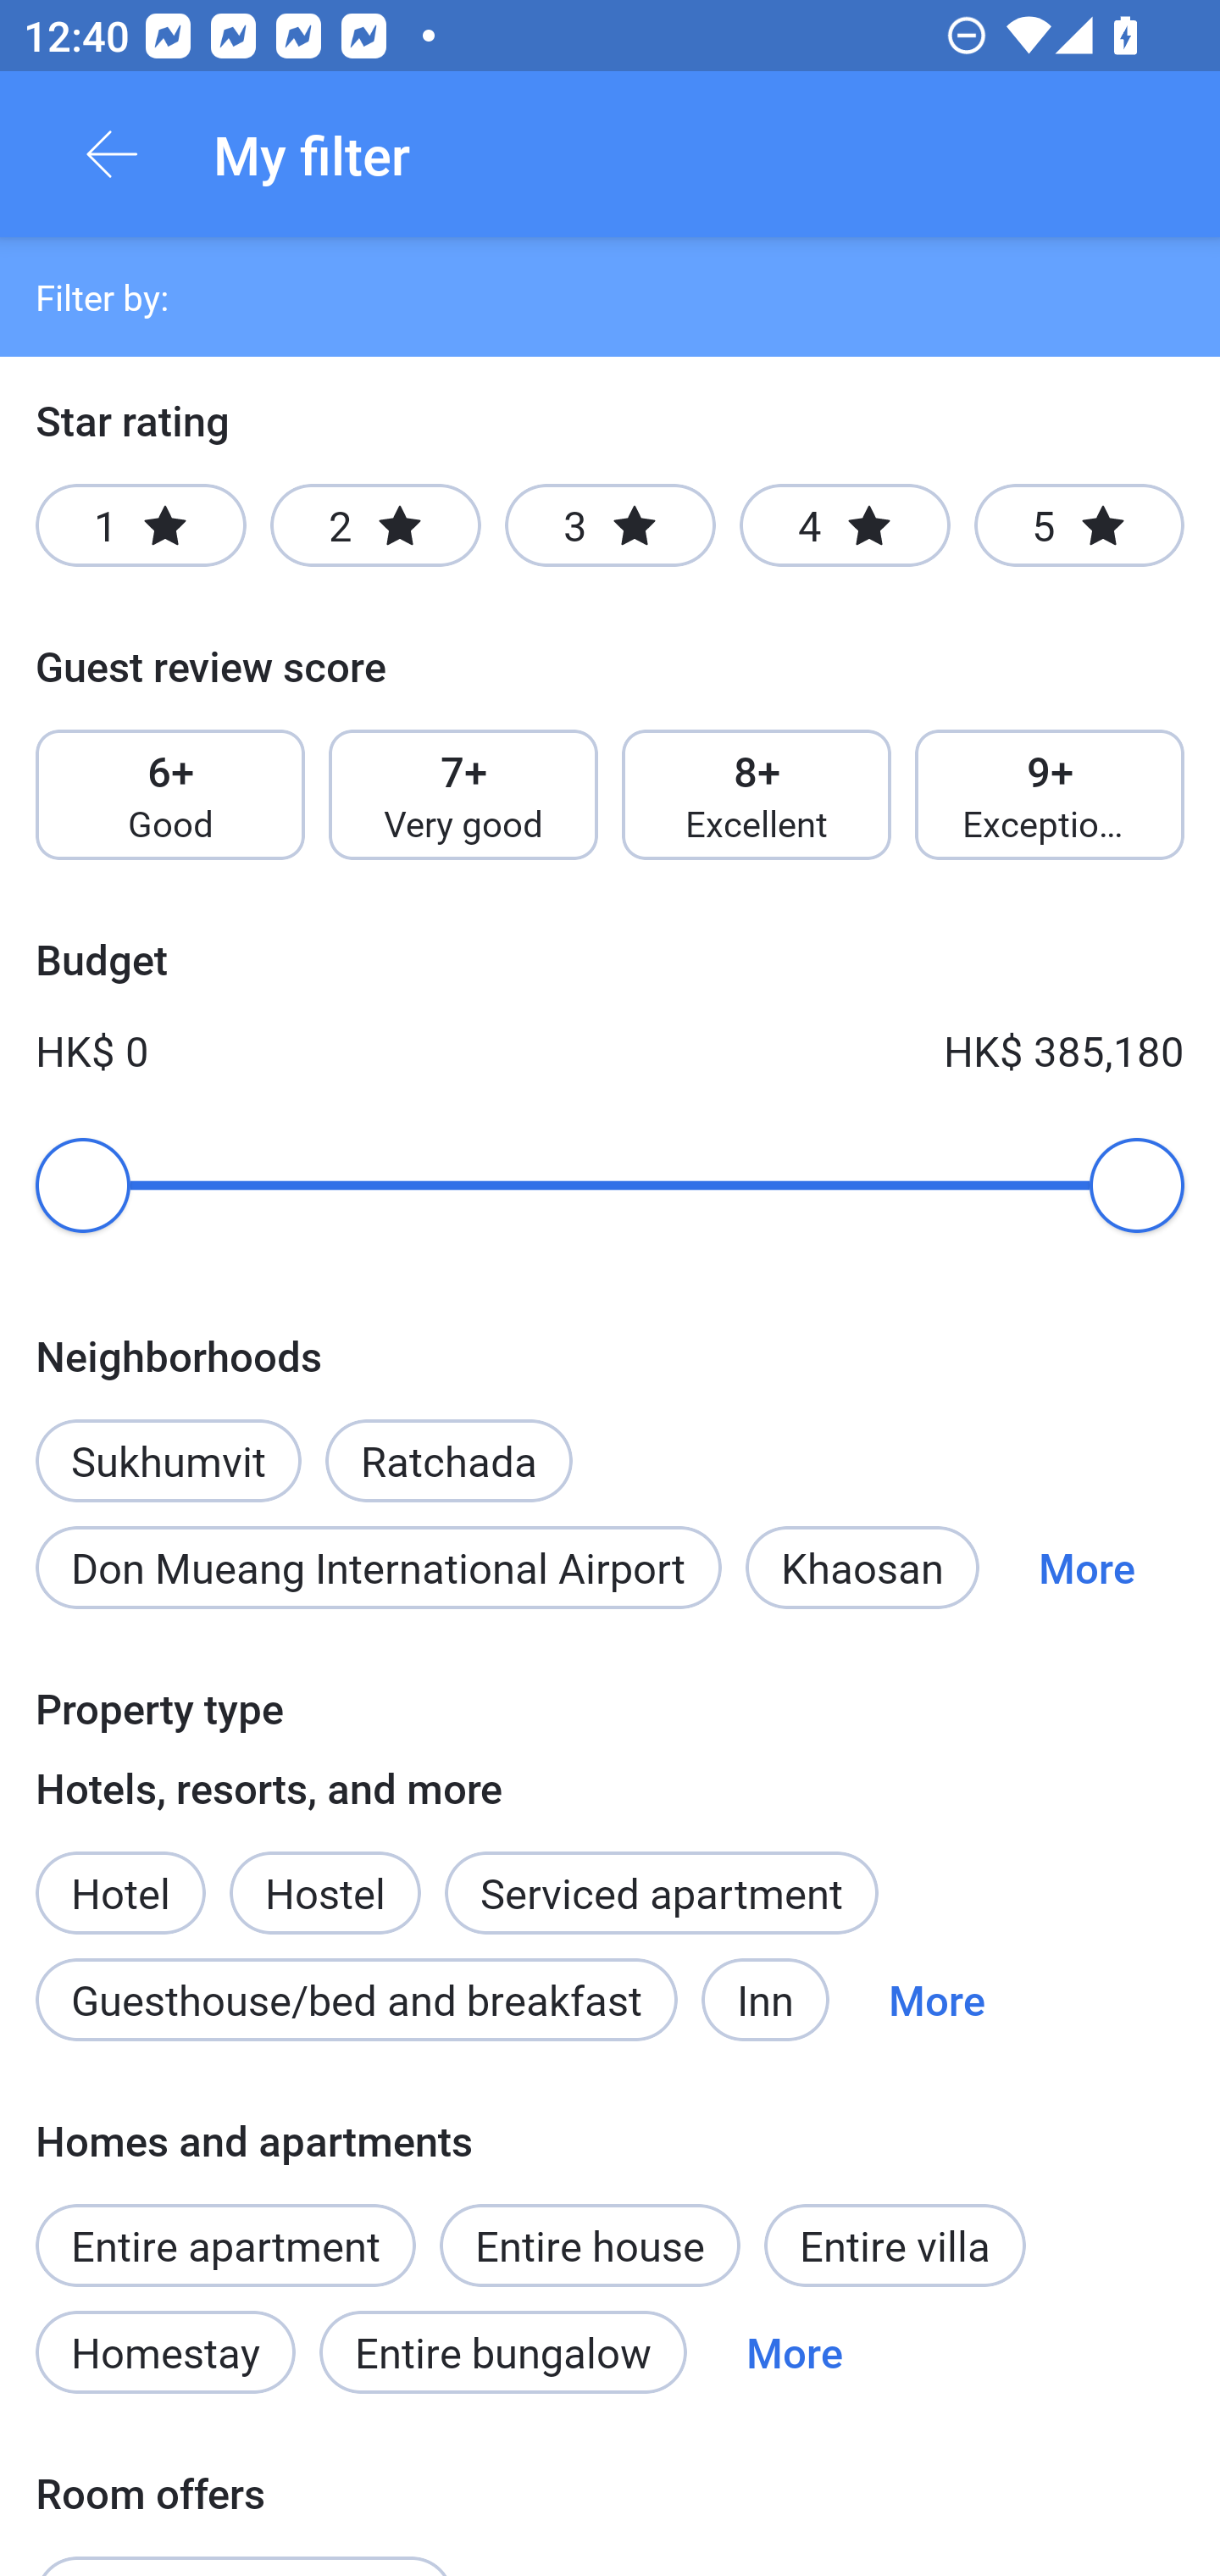 This screenshot has width=1220, height=2576. Describe the element at coordinates (590, 2244) in the screenshot. I see `Entire house` at that location.